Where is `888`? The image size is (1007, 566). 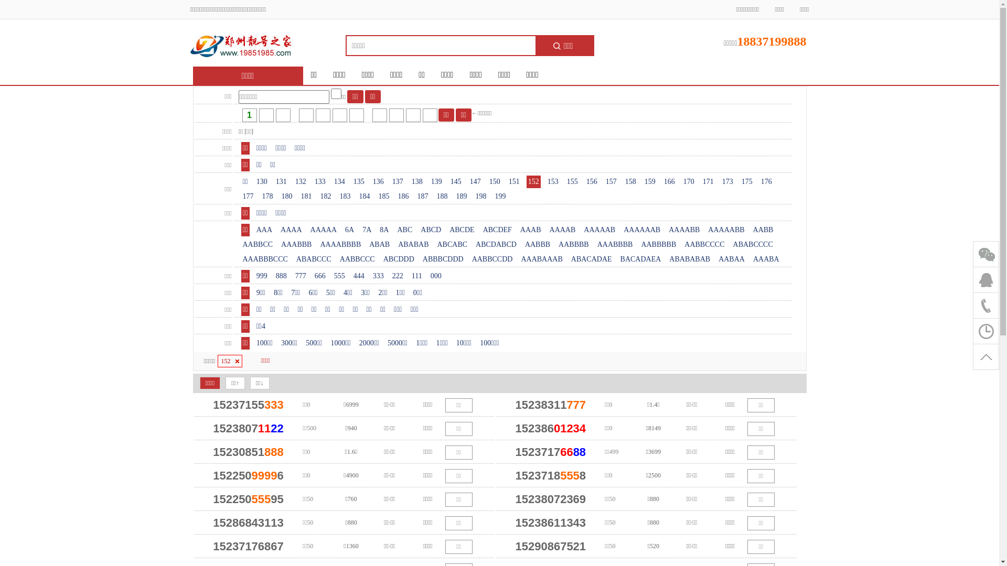 888 is located at coordinates (281, 276).